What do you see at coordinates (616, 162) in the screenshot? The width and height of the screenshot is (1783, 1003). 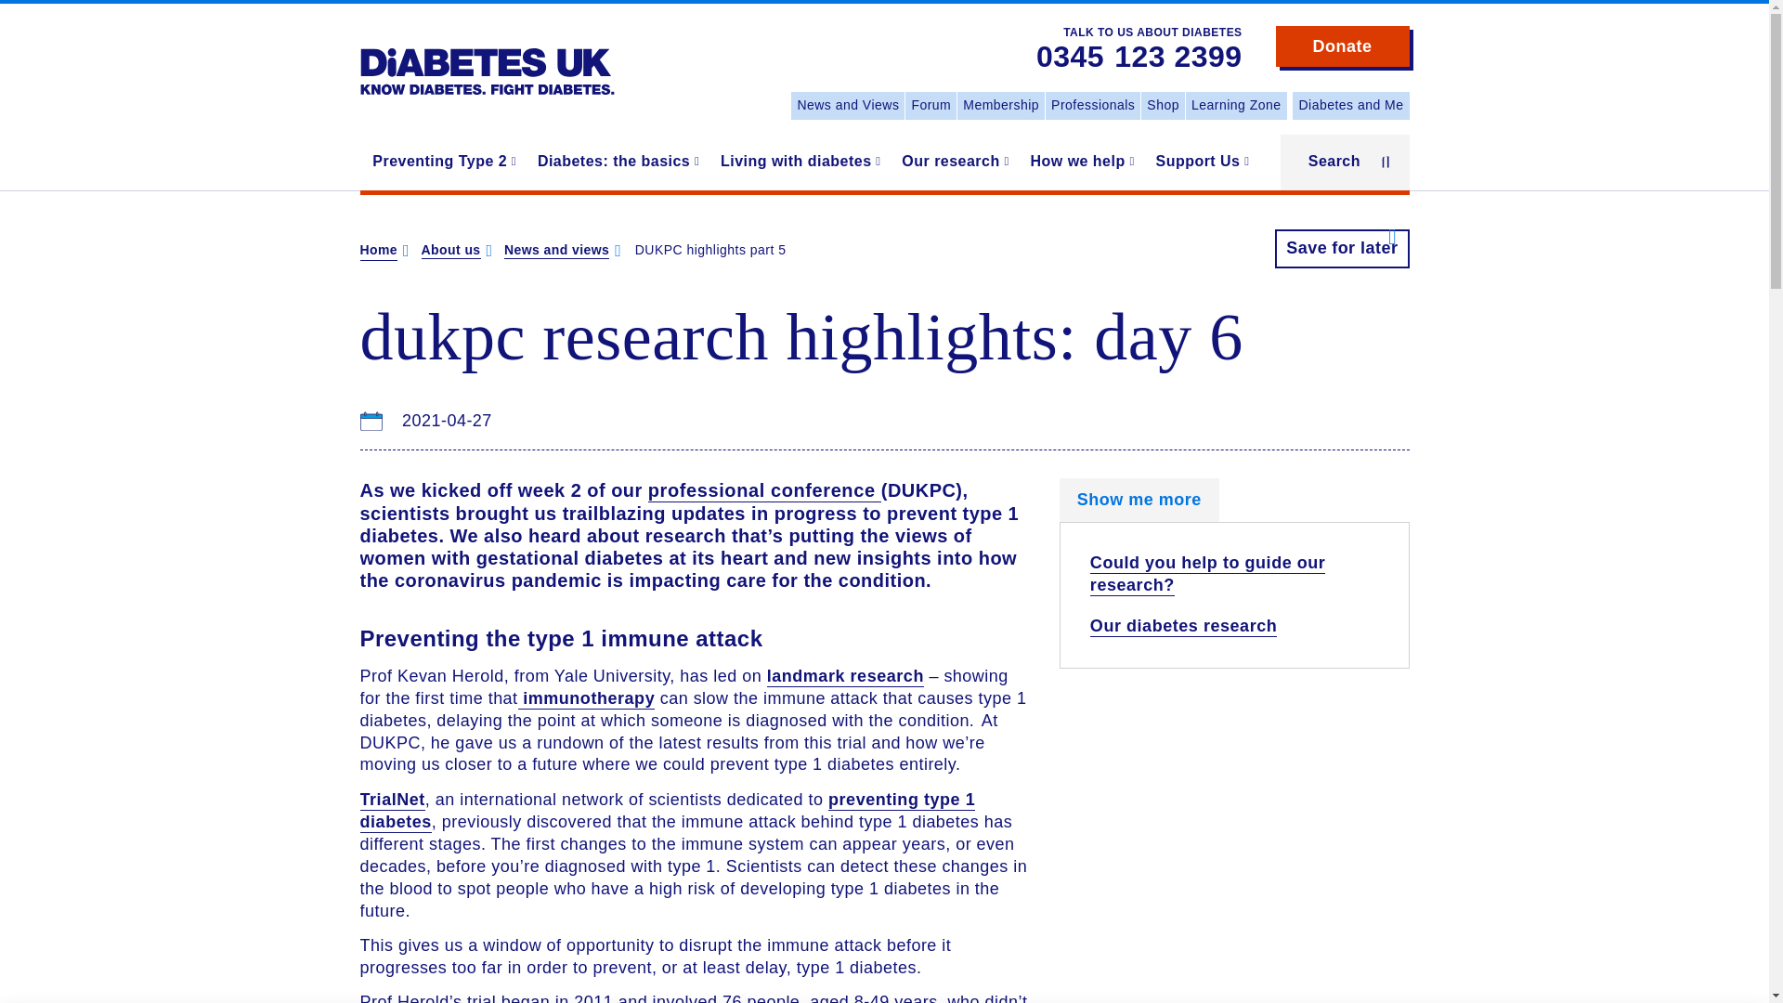 I see `Diabetes: the basics` at bounding box center [616, 162].